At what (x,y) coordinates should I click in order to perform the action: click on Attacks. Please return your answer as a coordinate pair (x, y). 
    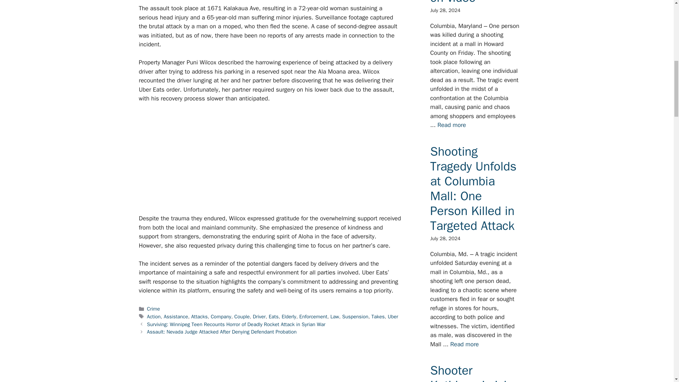
    Looking at the image, I should click on (199, 316).